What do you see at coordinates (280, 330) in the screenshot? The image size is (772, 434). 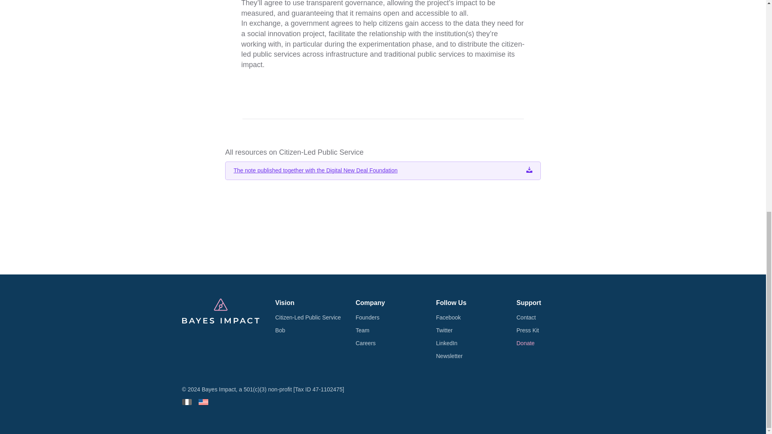 I see `Bob` at bounding box center [280, 330].